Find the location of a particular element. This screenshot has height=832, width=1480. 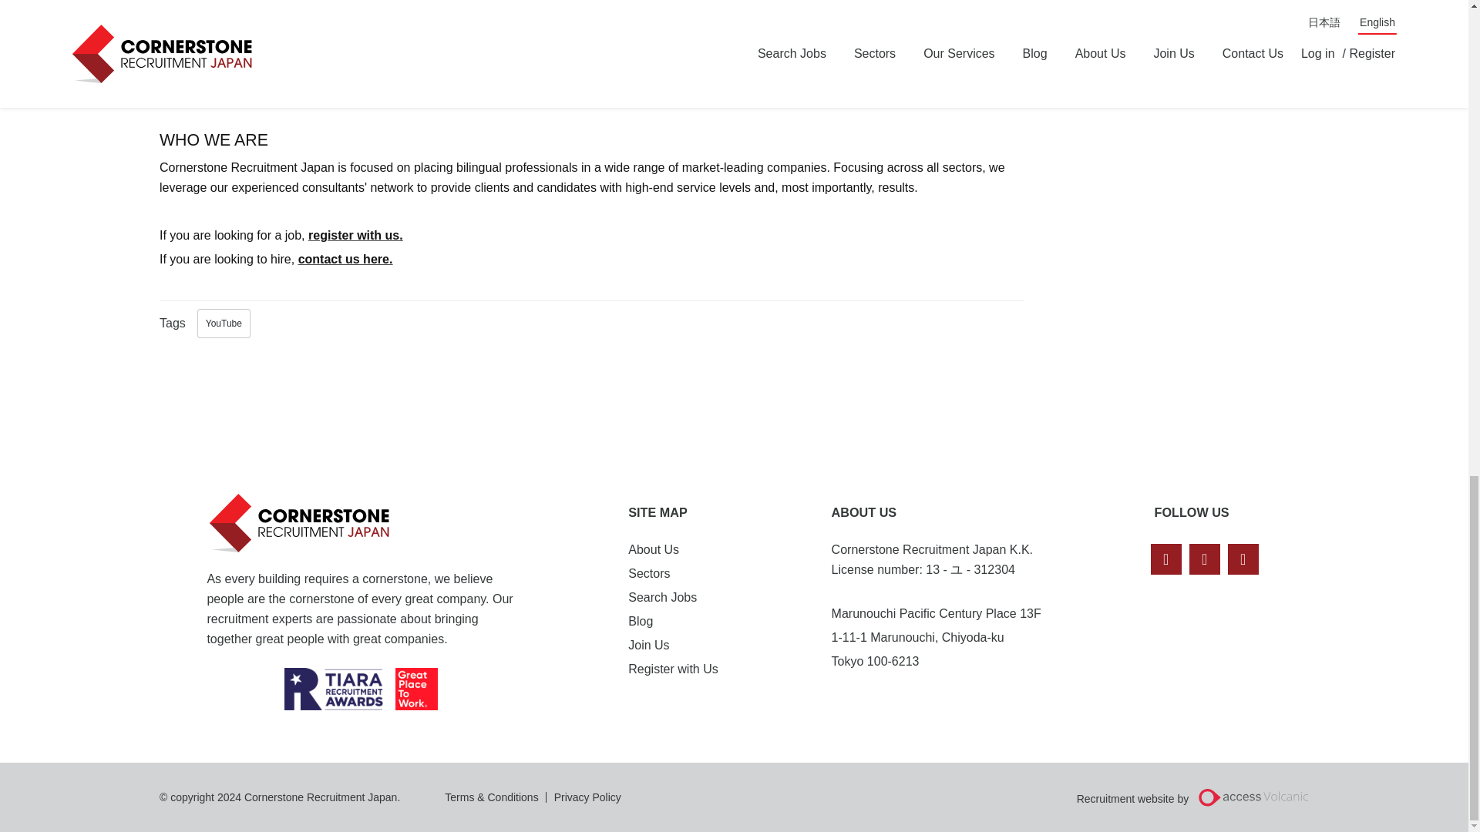

YouTube is located at coordinates (224, 324).